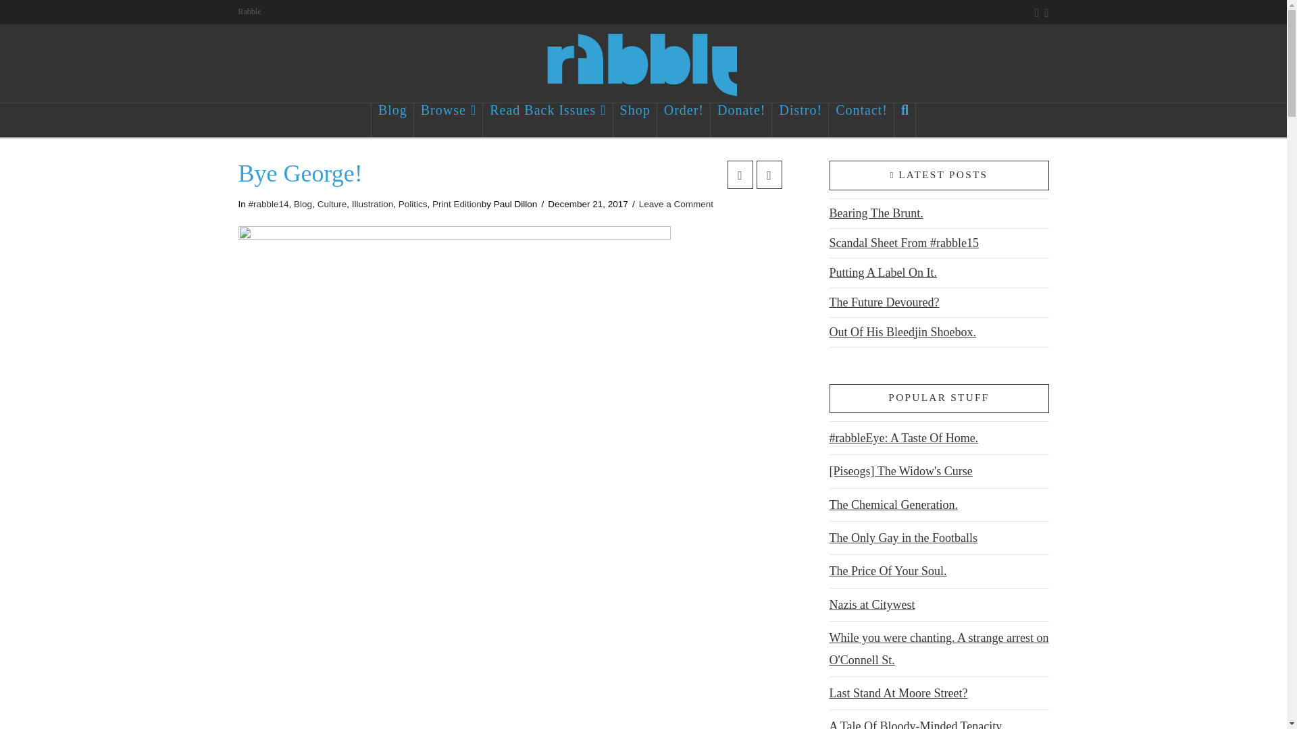 This screenshot has height=729, width=1297. I want to click on Shop, so click(635, 120).